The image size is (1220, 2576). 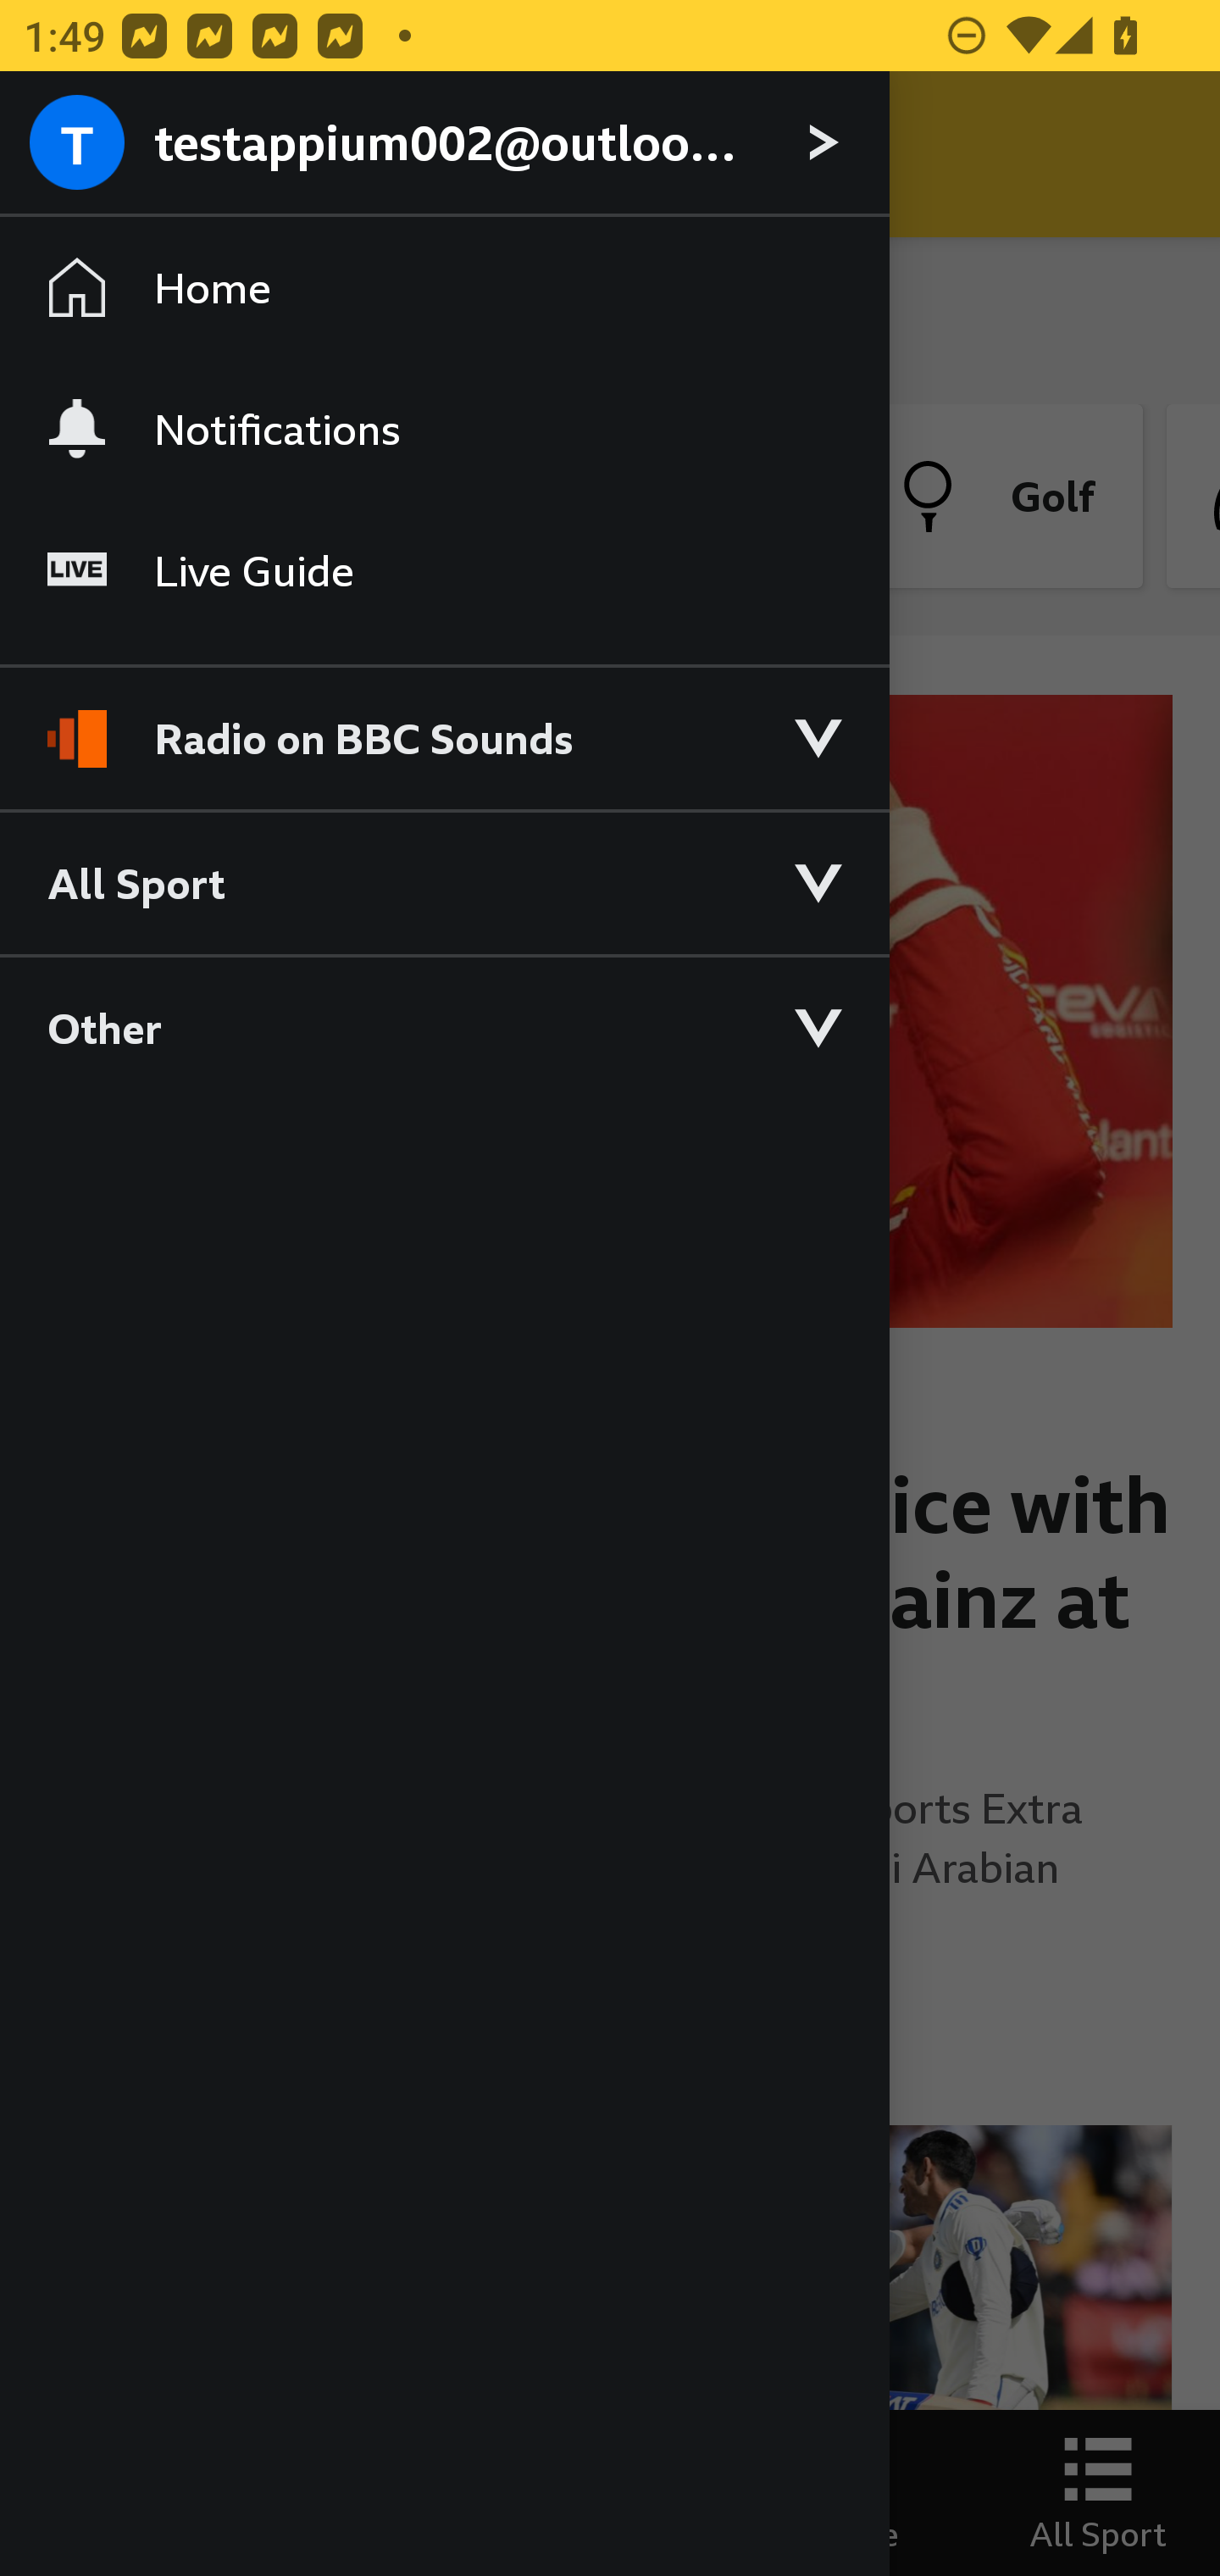 I want to click on Notifications, so click(x=444, y=429).